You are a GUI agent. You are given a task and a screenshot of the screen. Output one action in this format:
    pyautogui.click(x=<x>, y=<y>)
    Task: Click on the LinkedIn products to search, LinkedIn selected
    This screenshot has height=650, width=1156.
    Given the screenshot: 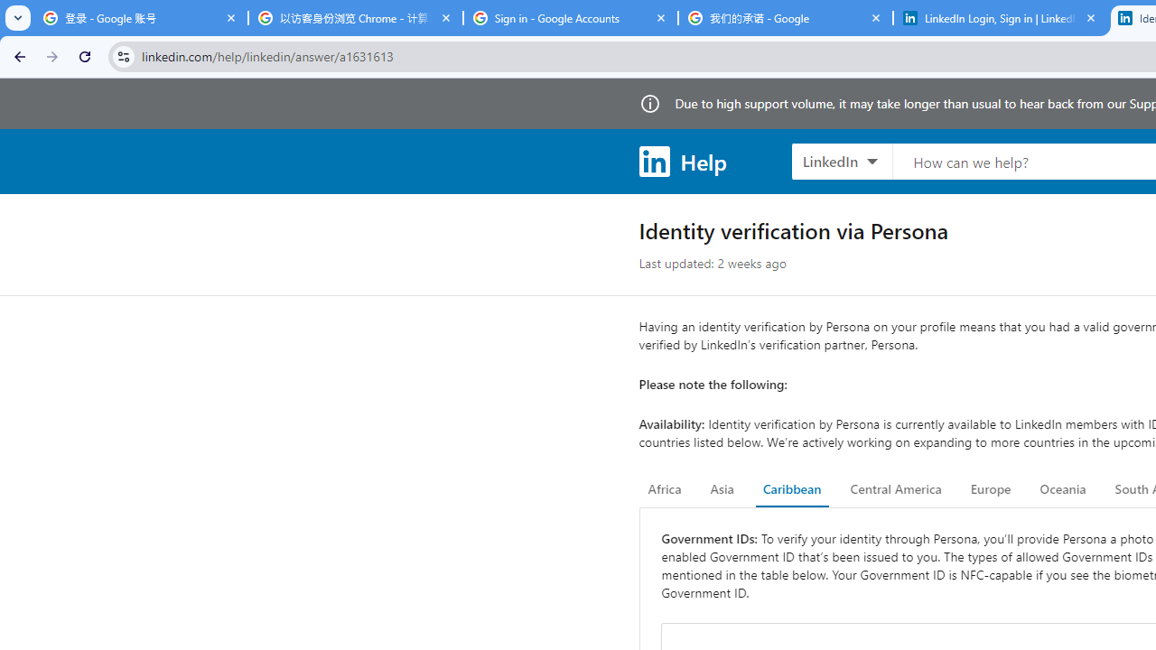 What is the action you would take?
    pyautogui.click(x=842, y=161)
    